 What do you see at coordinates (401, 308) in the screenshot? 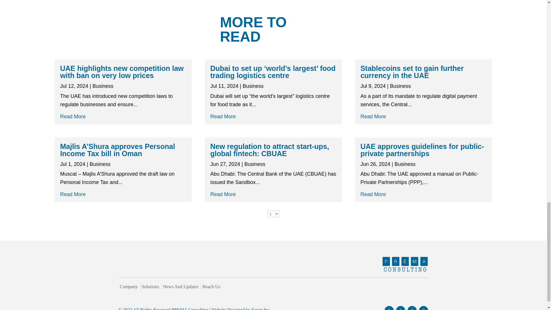
I see `Follow on LinkedIn` at bounding box center [401, 308].